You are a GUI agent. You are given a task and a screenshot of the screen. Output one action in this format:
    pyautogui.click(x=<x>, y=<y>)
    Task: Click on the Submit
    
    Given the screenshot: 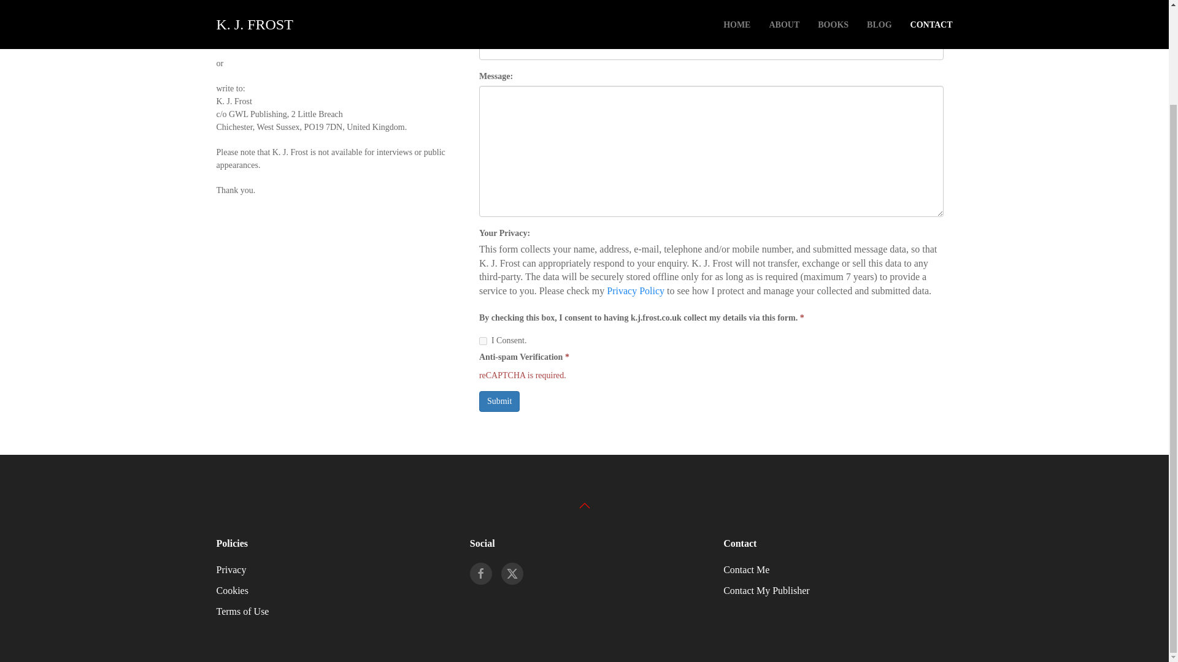 What is the action you would take?
    pyautogui.click(x=499, y=401)
    